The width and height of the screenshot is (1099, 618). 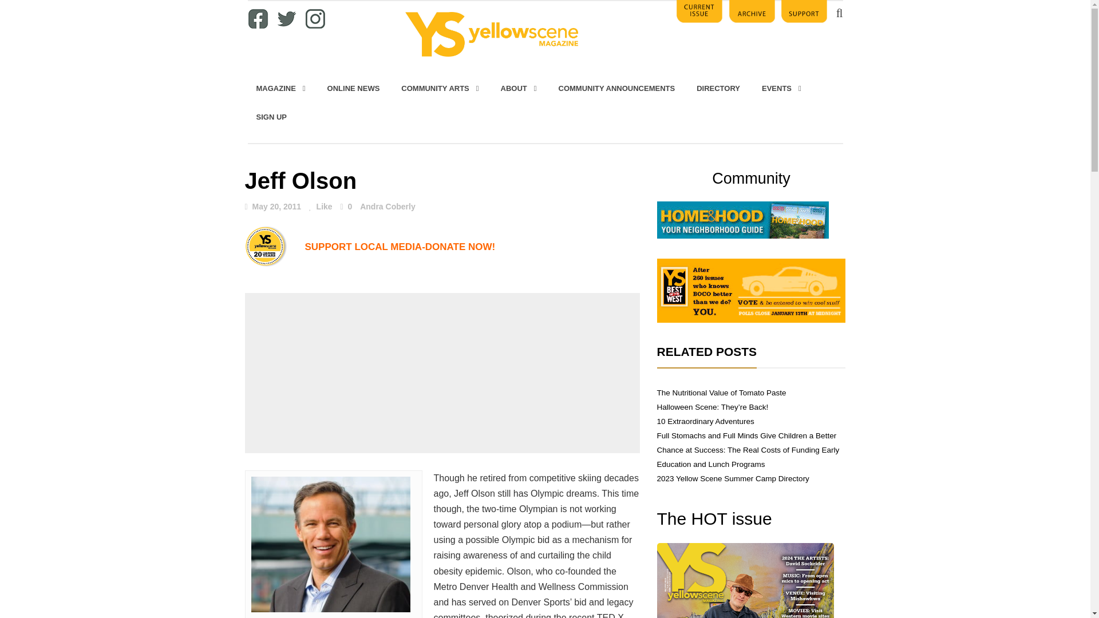 What do you see at coordinates (616, 88) in the screenshot?
I see `COMMUNITY ANNOUNCEMENTS` at bounding box center [616, 88].